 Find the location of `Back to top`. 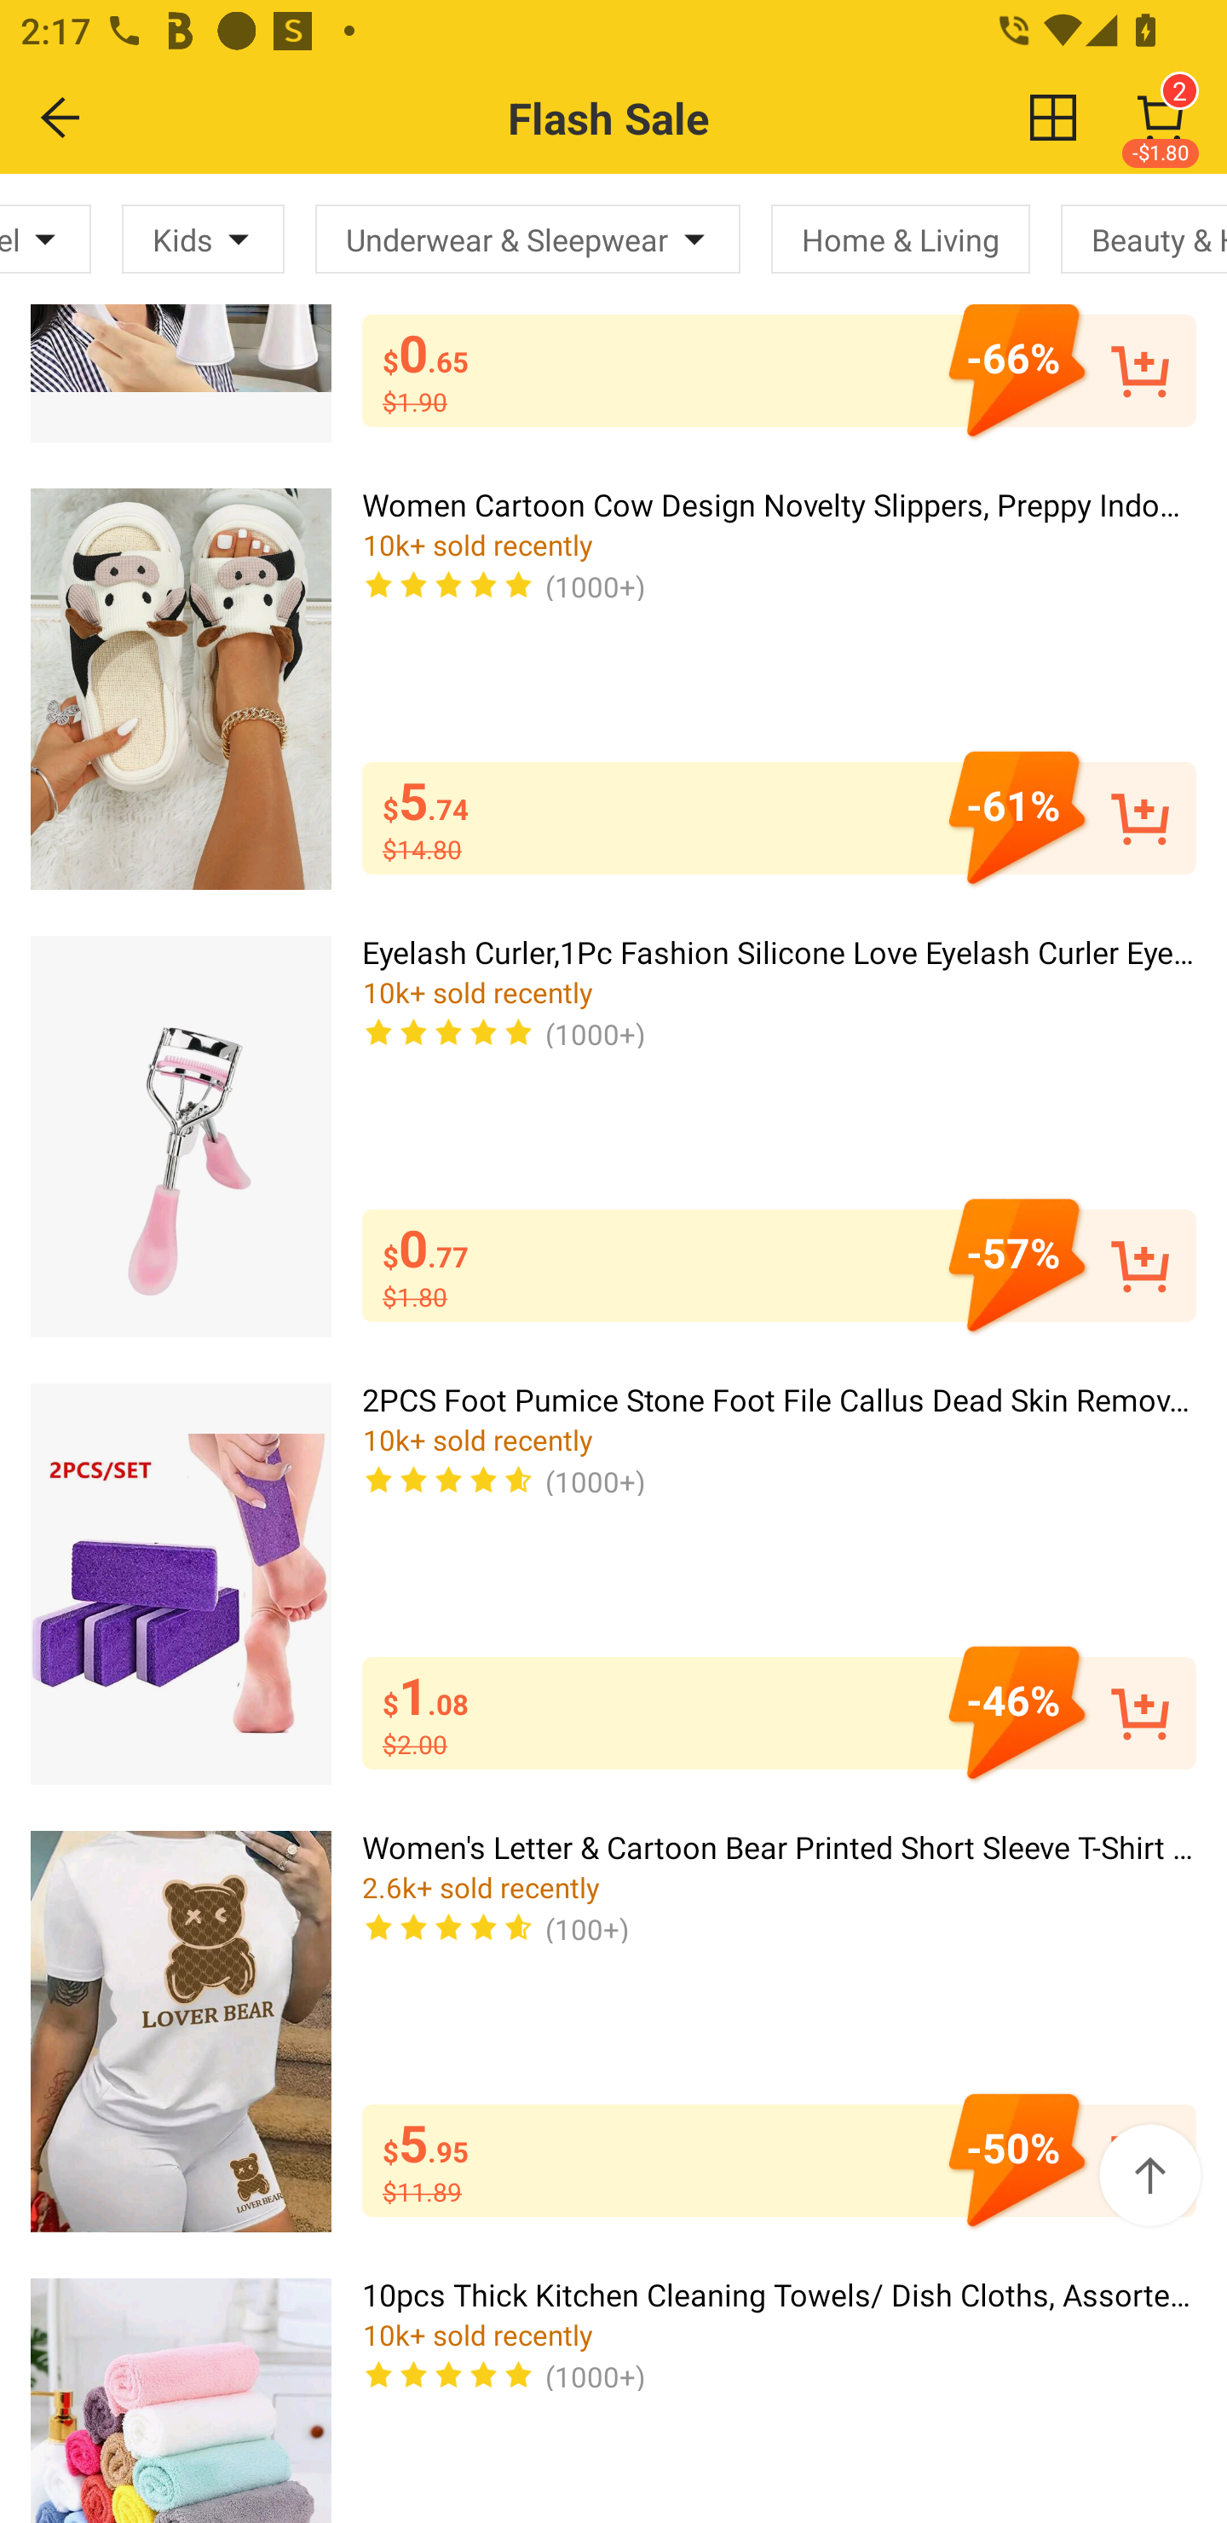

Back to top is located at coordinates (1149, 2175).